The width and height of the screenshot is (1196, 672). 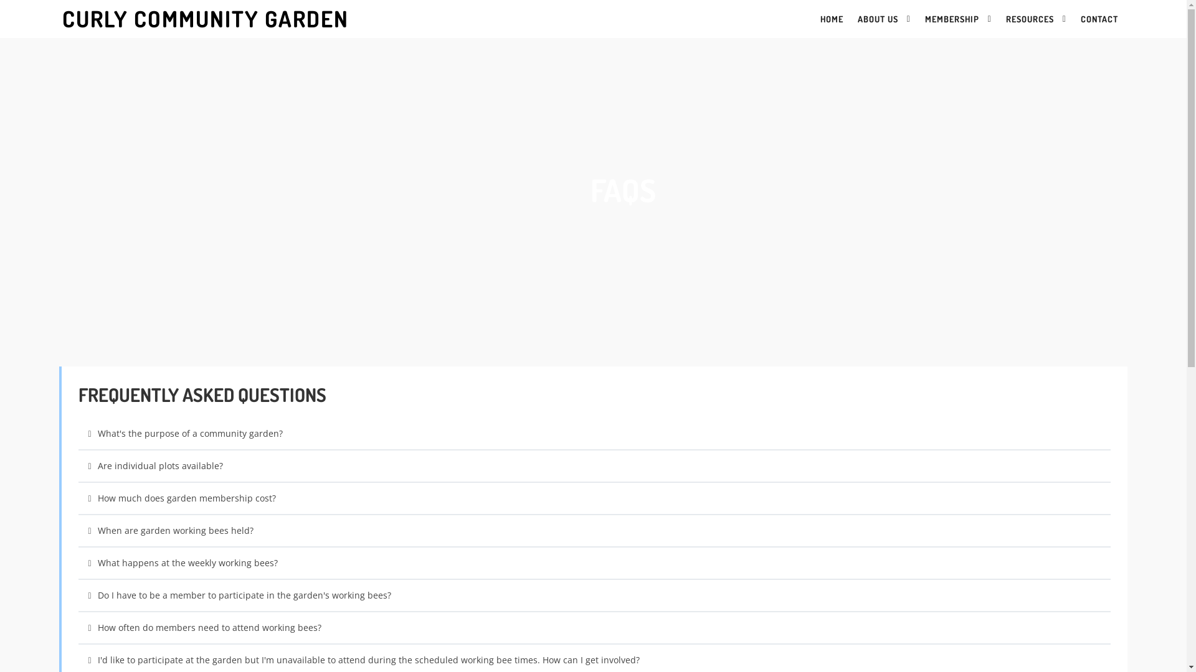 What do you see at coordinates (594, 466) in the screenshot?
I see `Are individual plots available?` at bounding box center [594, 466].